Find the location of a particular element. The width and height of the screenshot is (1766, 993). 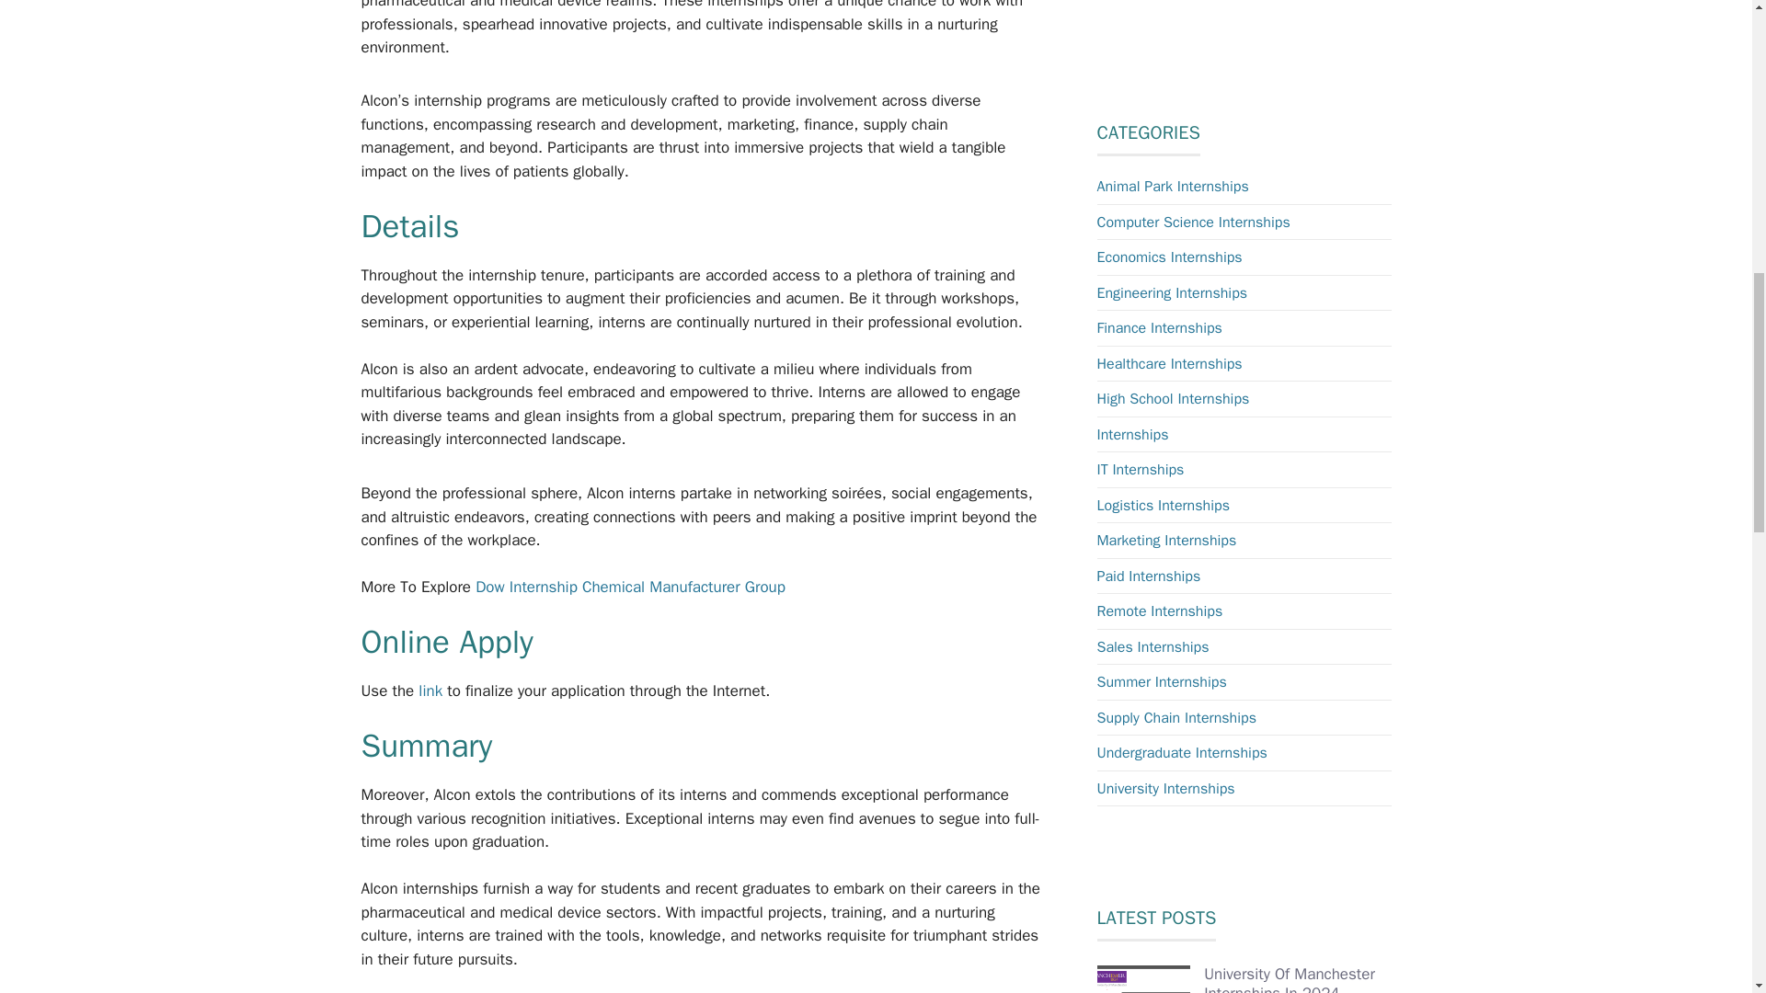

Animal Park Internships is located at coordinates (1172, 186).